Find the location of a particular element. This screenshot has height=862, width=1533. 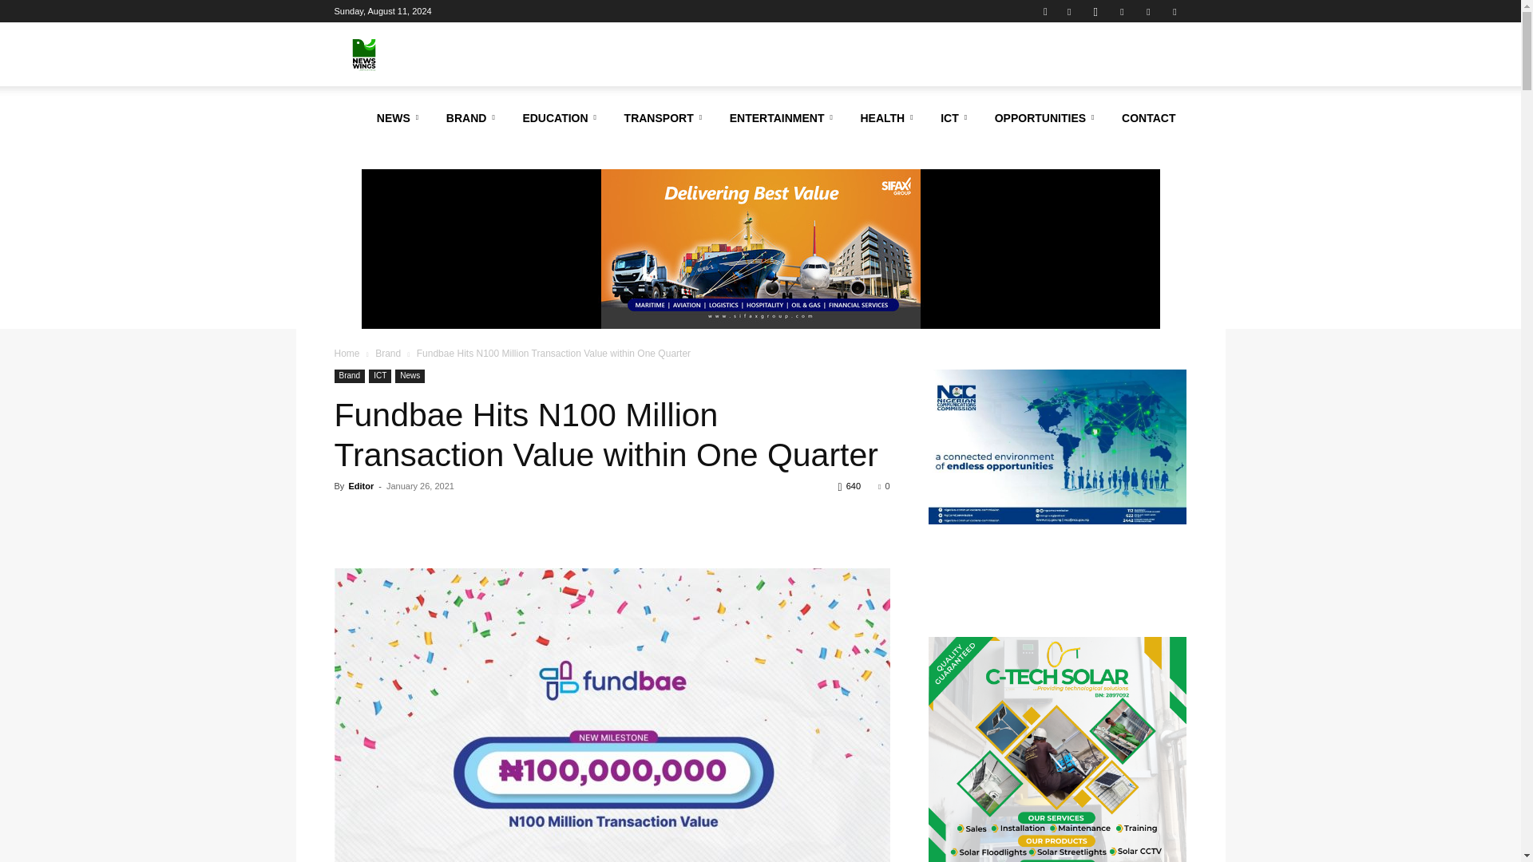

Twitter is located at coordinates (1174, 11).